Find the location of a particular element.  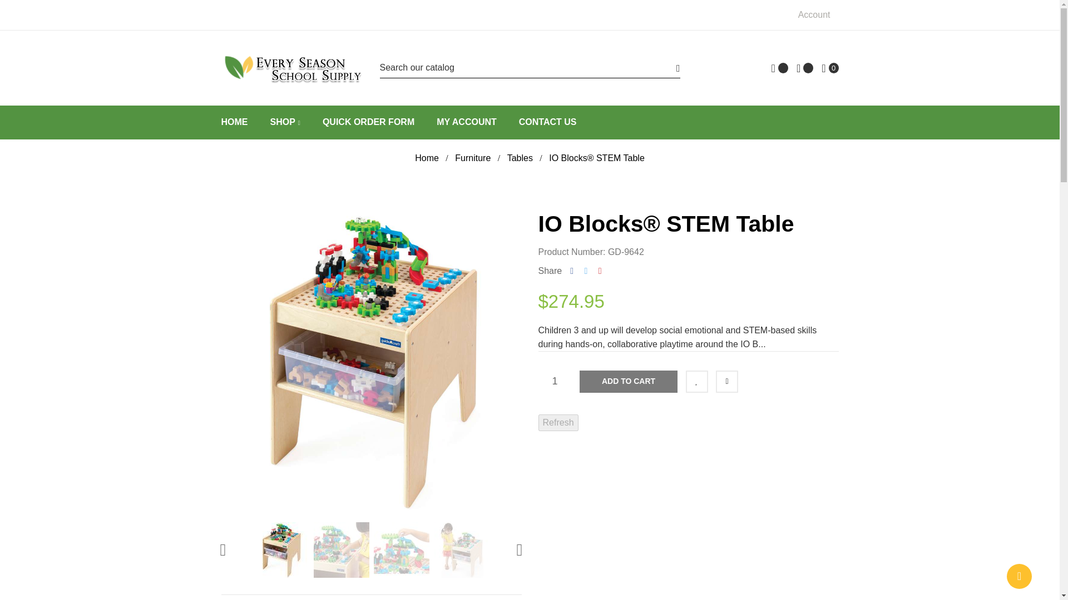

1 is located at coordinates (555, 382).